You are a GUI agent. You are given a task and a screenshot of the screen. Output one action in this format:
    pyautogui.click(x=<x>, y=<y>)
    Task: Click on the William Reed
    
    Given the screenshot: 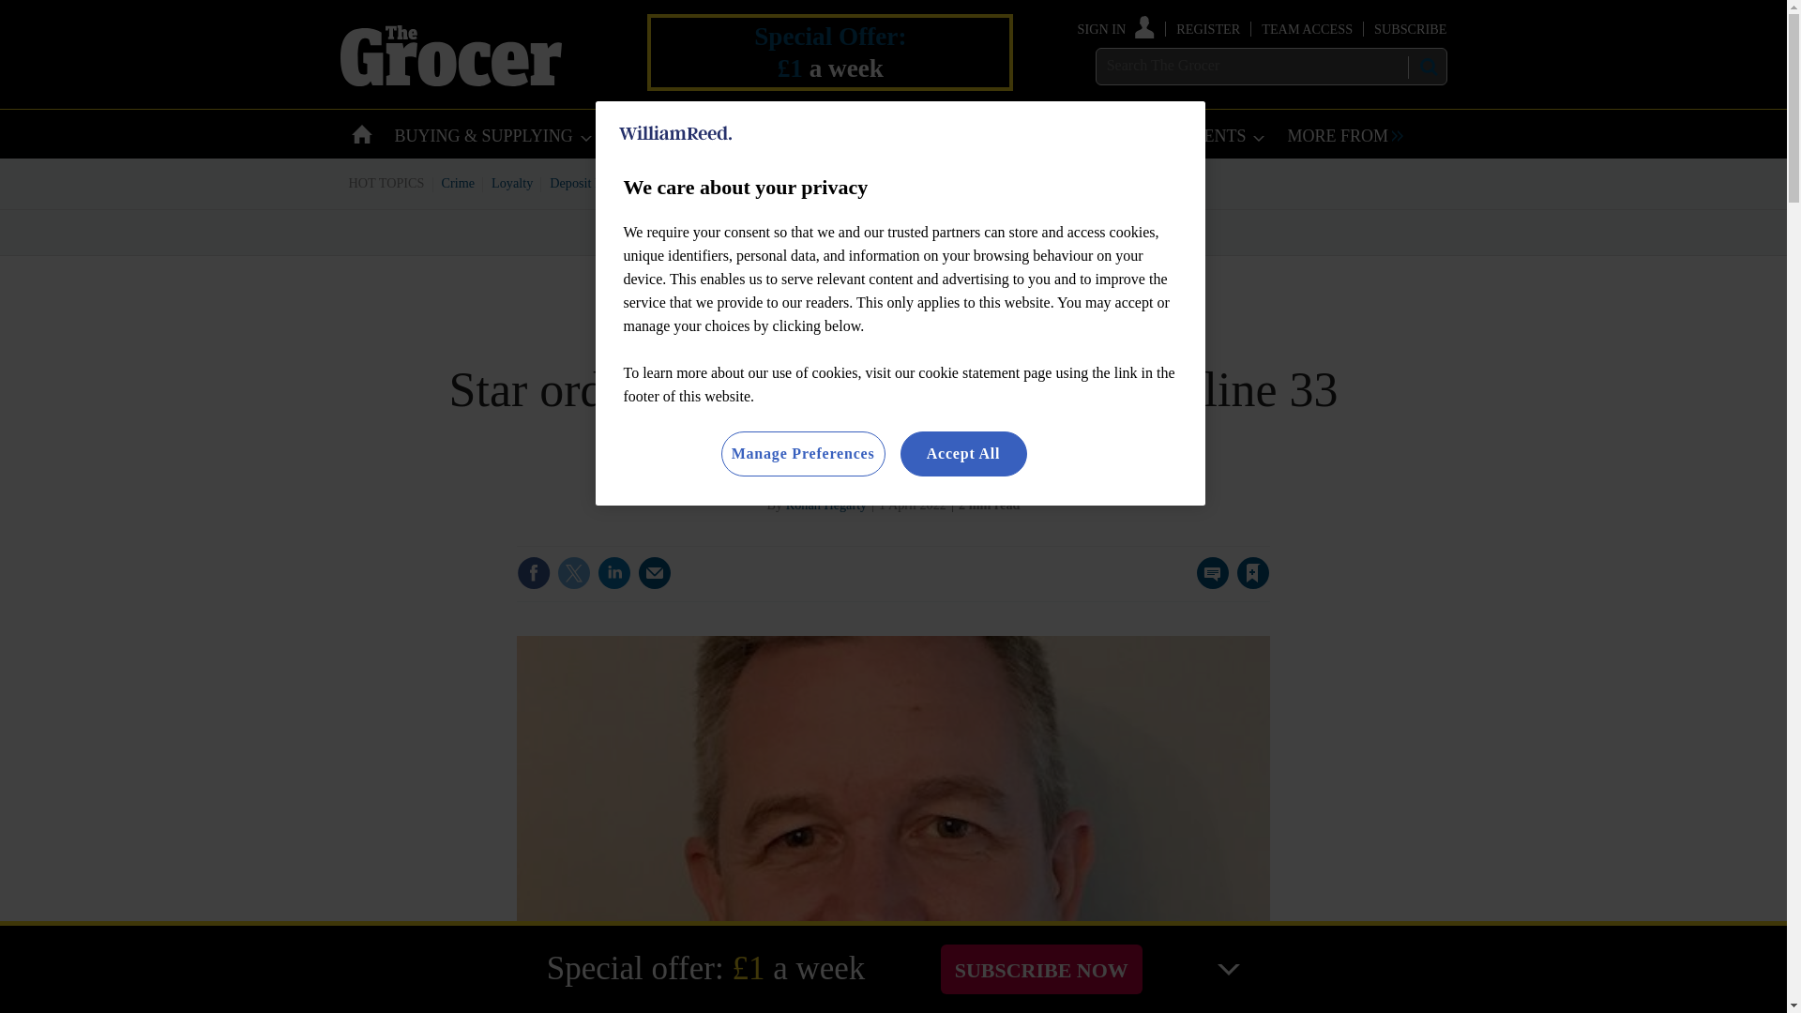 What is the action you would take?
    pyautogui.click(x=675, y=133)
    